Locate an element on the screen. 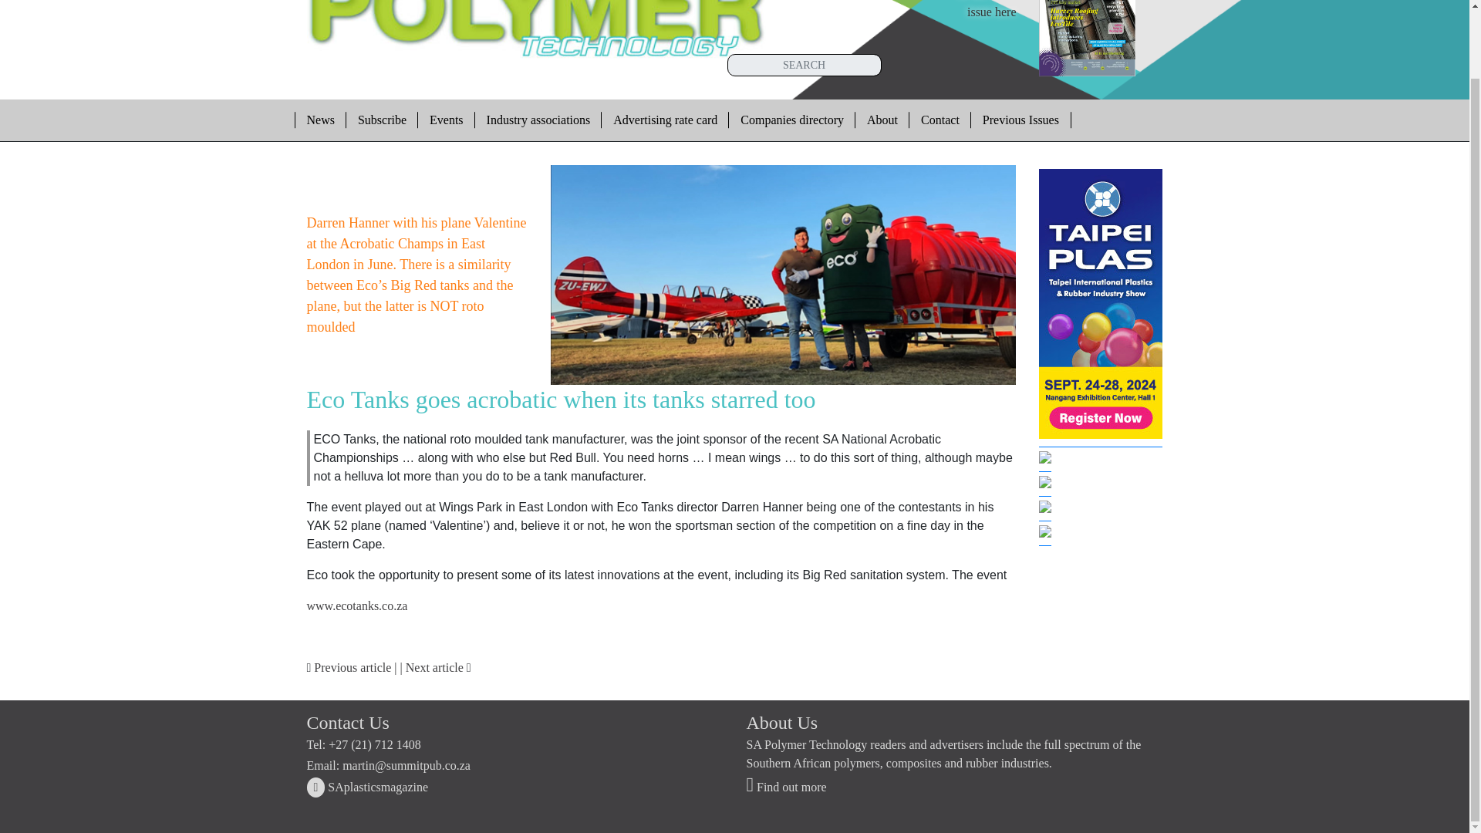 This screenshot has height=833, width=1481. Industry associations is located at coordinates (538, 120).